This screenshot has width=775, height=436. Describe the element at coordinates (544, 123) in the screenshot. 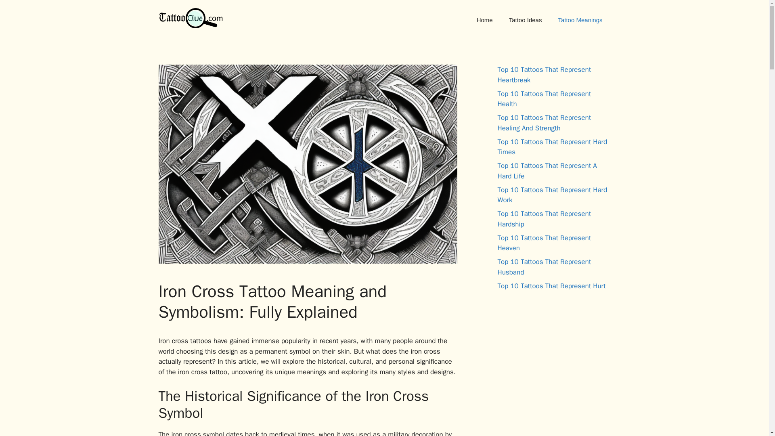

I see `Top 10 Tattoos That Represent Healing And Strength` at that location.